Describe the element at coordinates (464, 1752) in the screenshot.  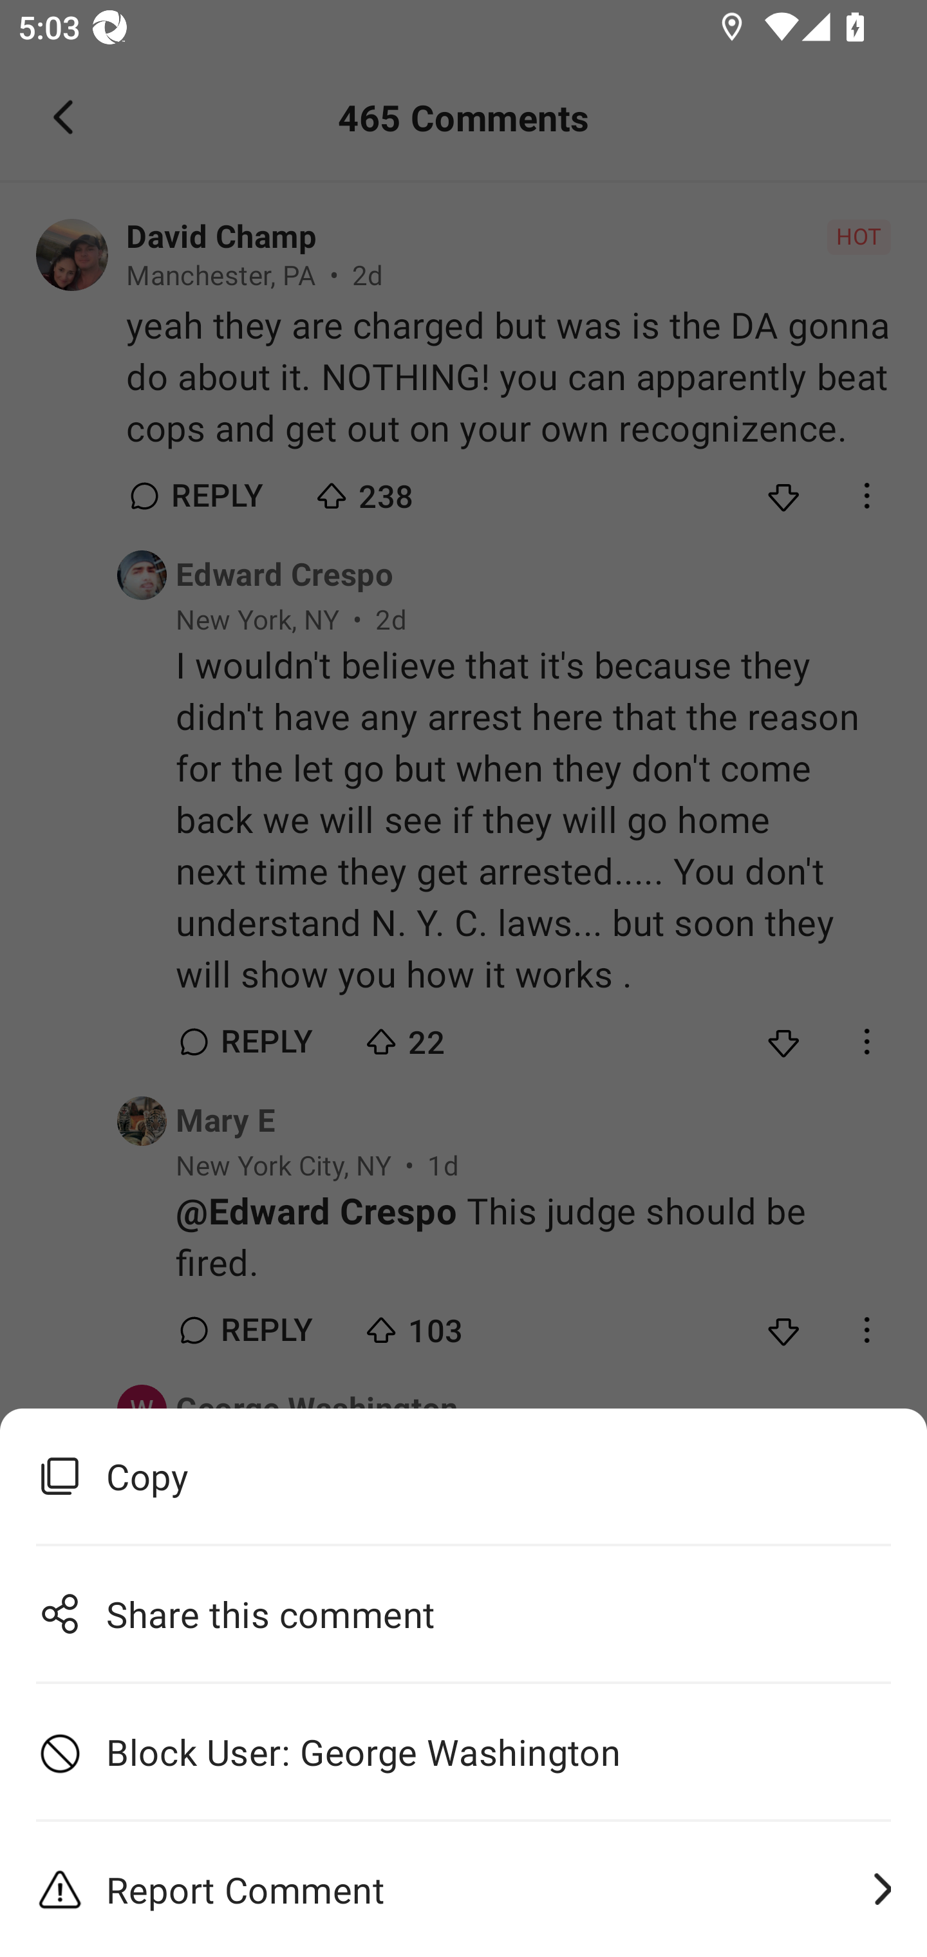
I see `Block User: George Washington ` at that location.